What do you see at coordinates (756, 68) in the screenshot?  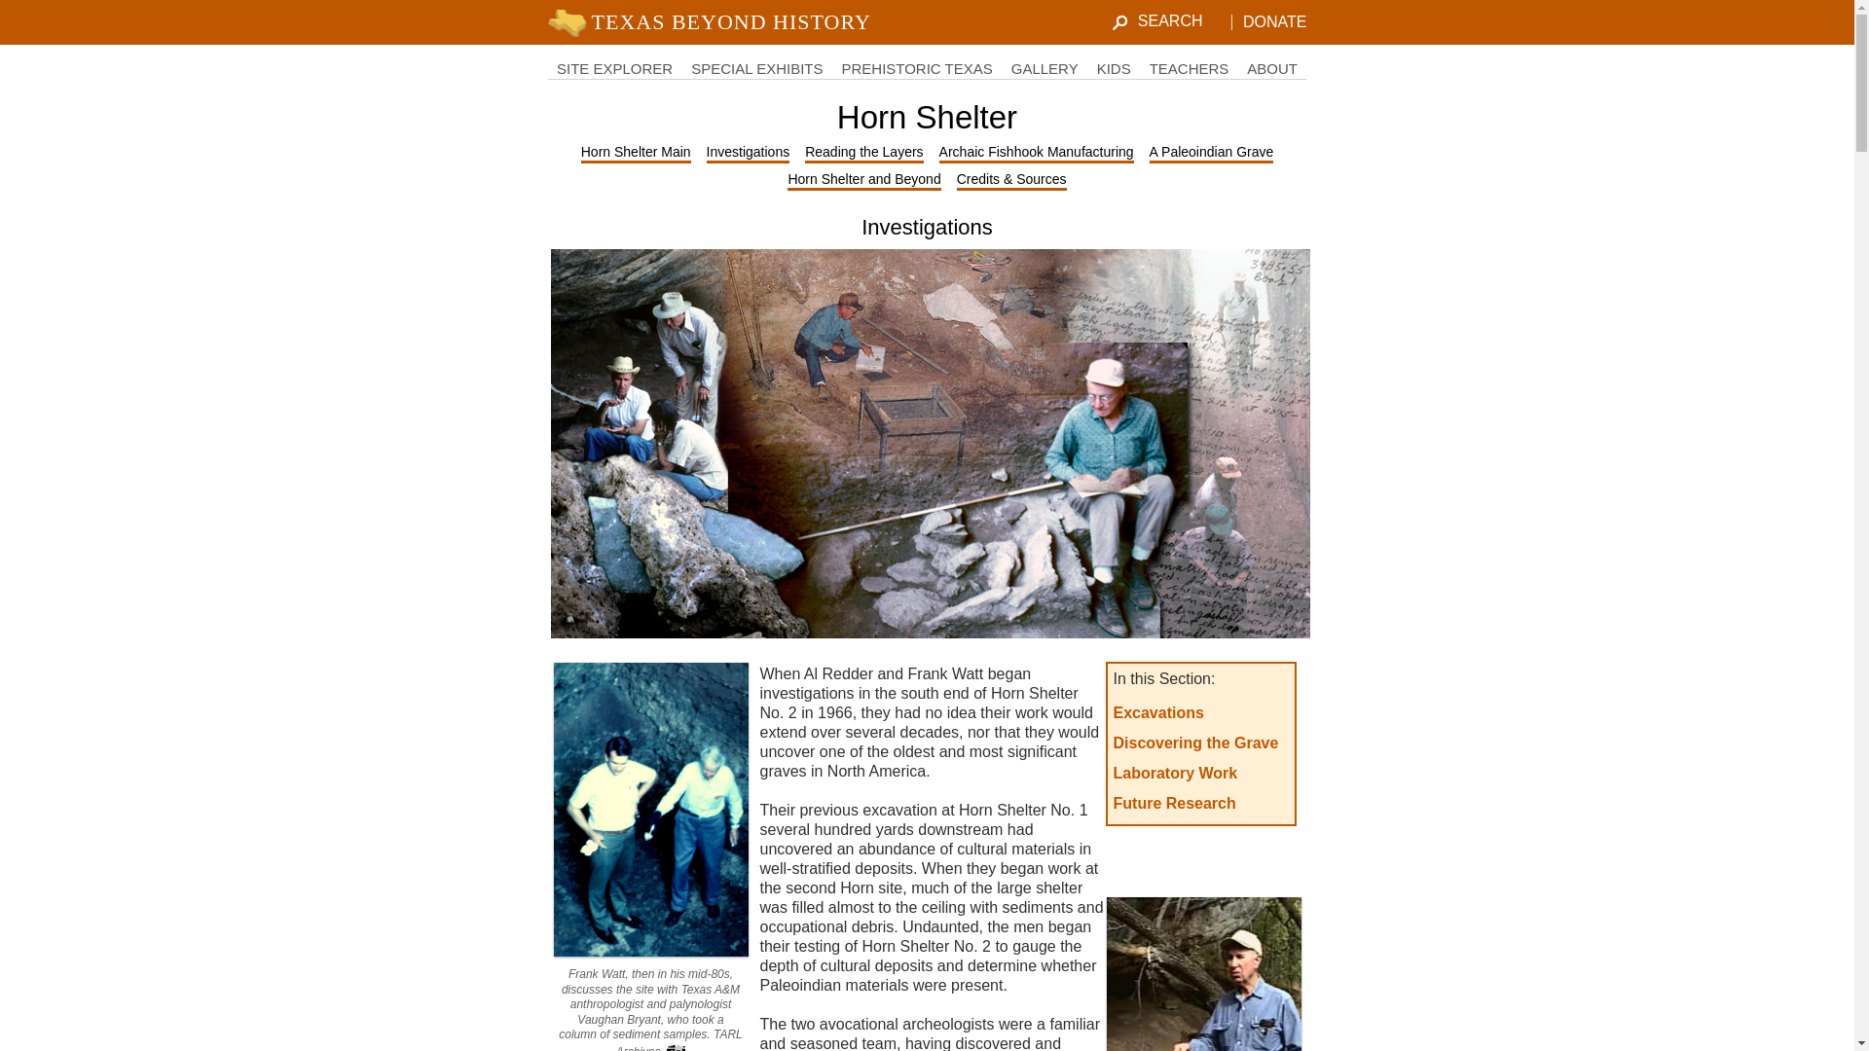 I see `SPECIAL EXHIBITS` at bounding box center [756, 68].